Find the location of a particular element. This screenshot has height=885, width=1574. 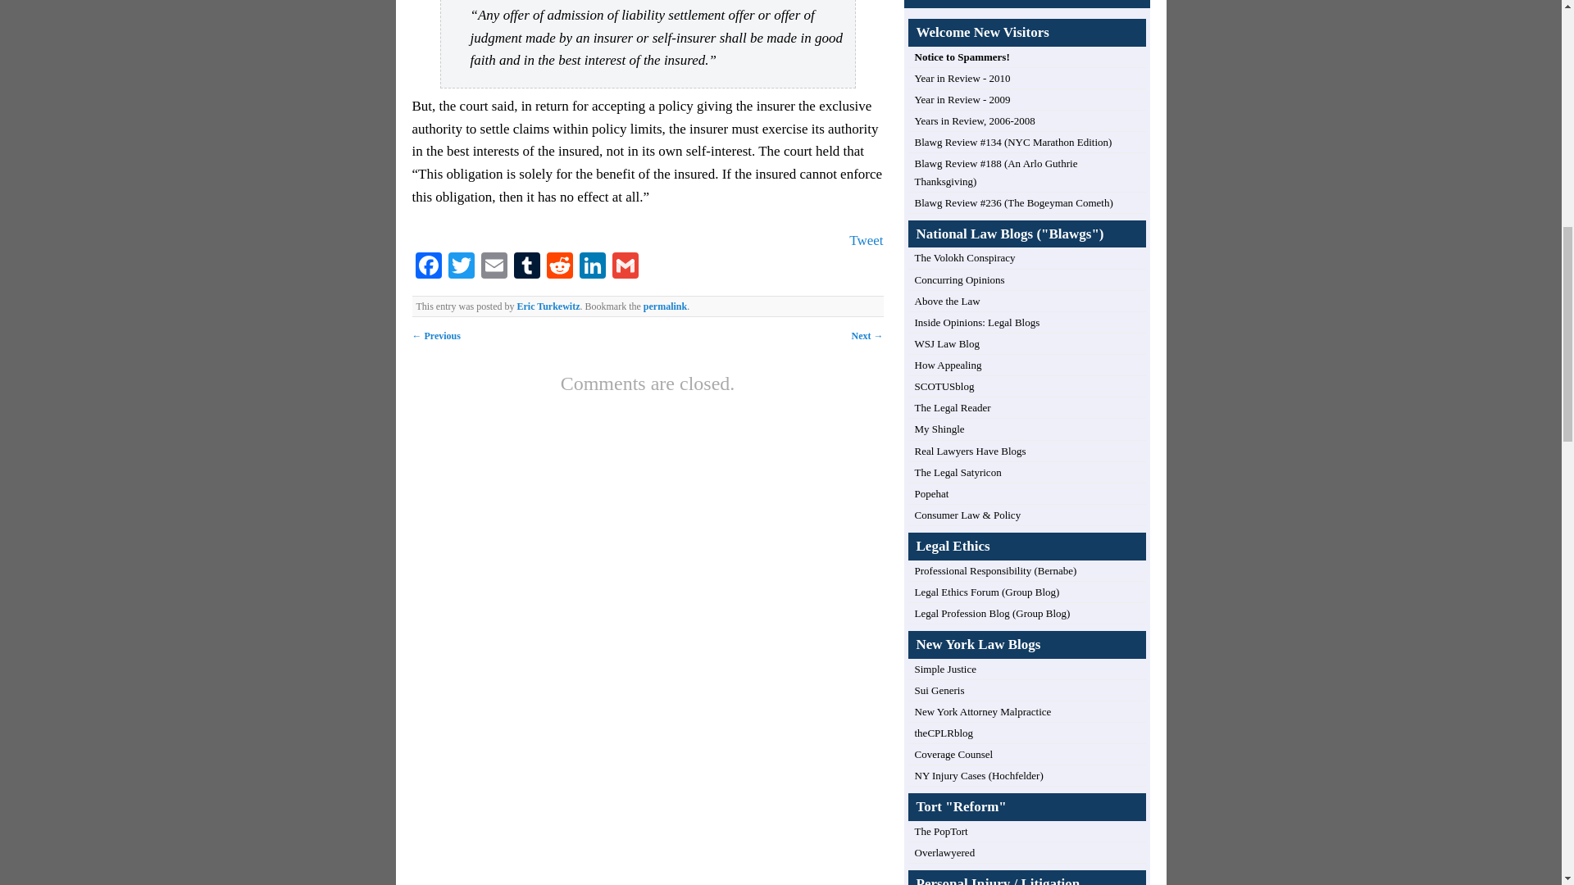

Tumblr is located at coordinates (526, 267).